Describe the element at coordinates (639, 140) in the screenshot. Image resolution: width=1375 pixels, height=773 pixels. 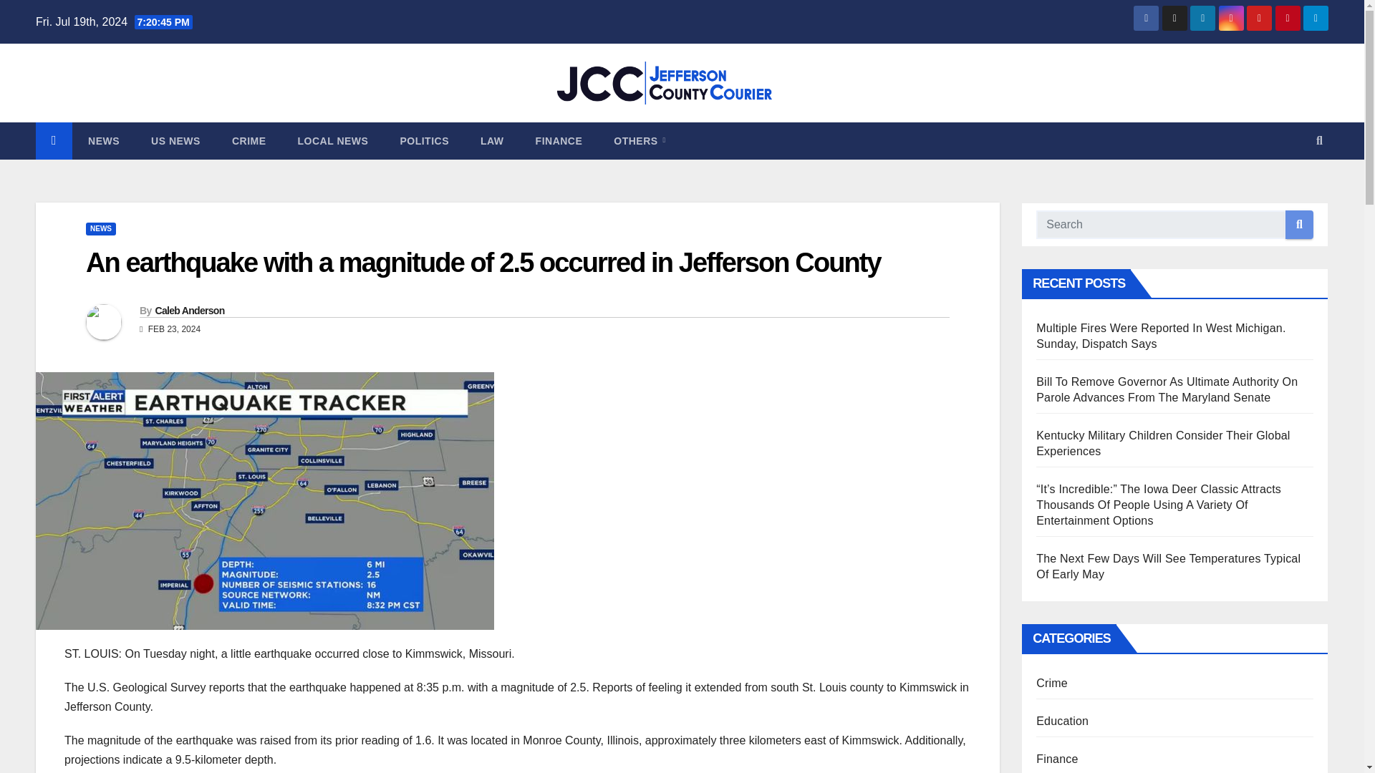
I see `Others` at that location.